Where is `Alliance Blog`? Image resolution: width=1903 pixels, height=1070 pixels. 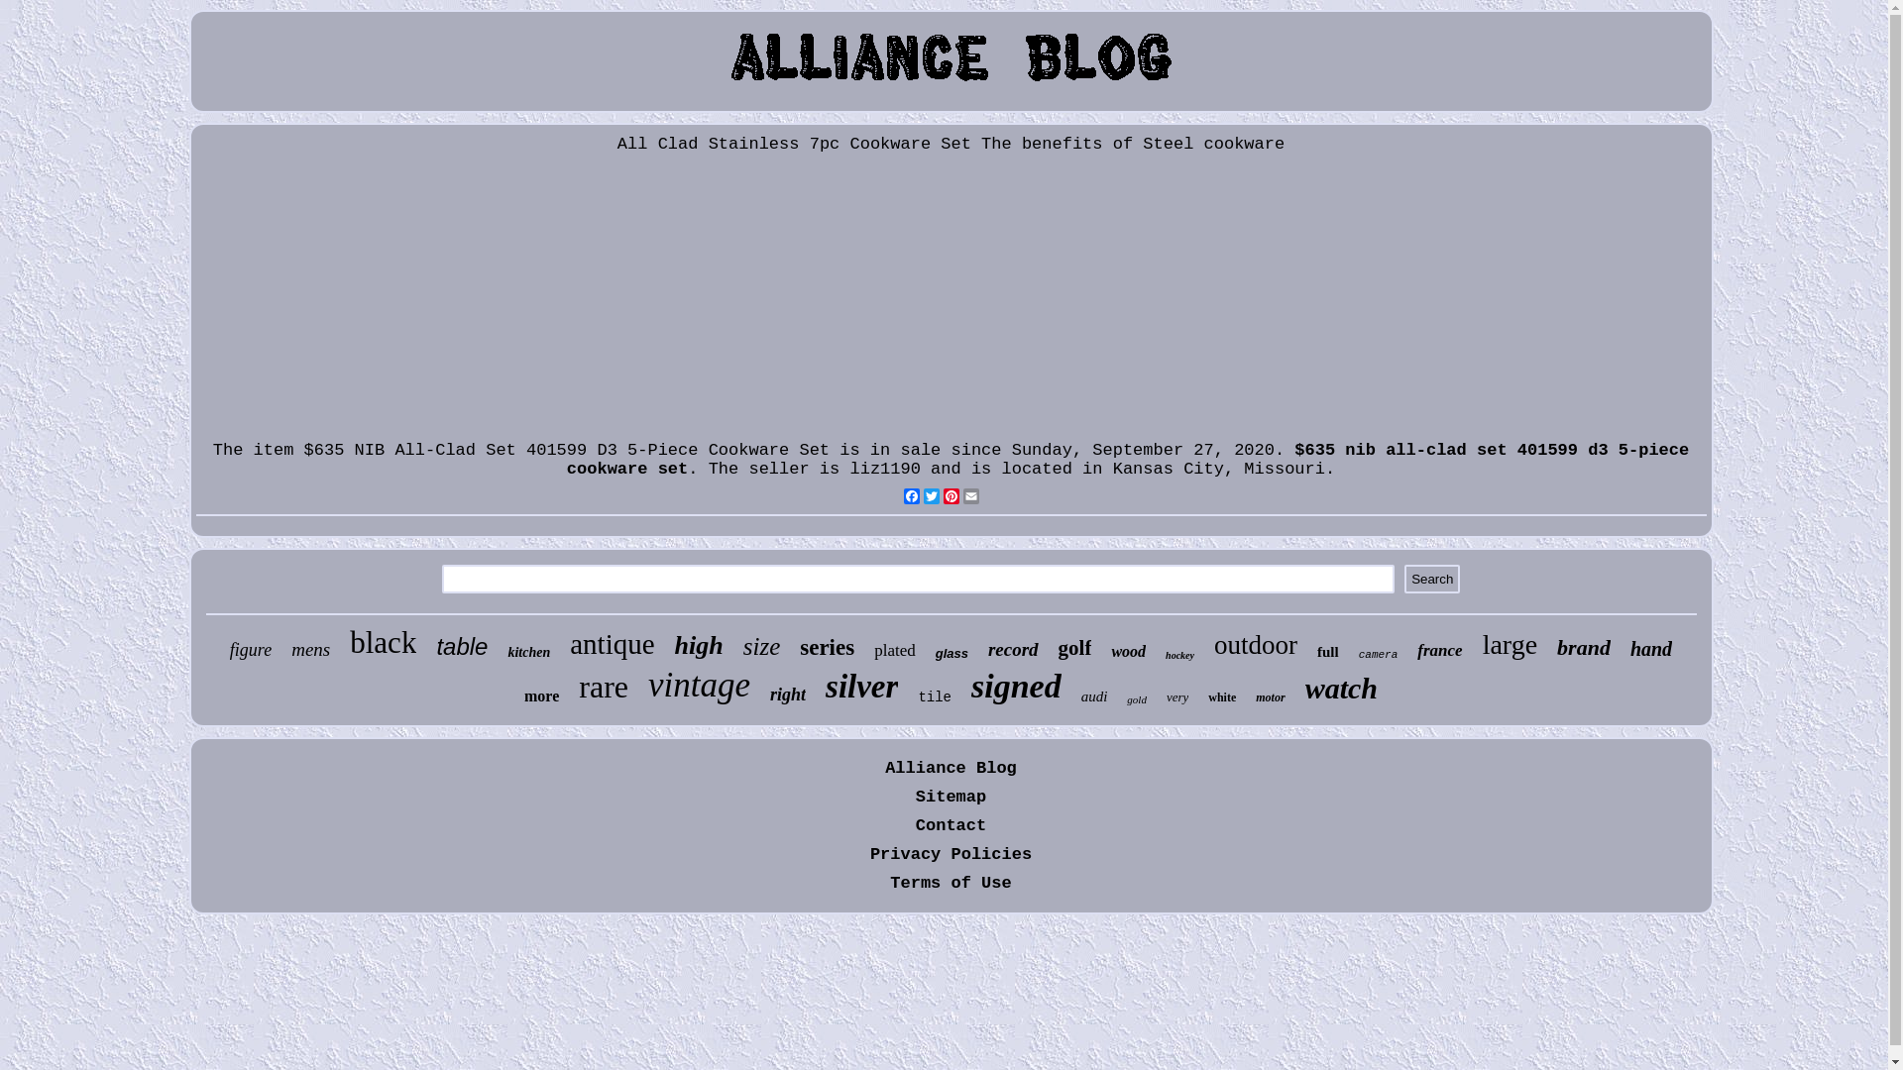
Alliance Blog is located at coordinates (951, 769).